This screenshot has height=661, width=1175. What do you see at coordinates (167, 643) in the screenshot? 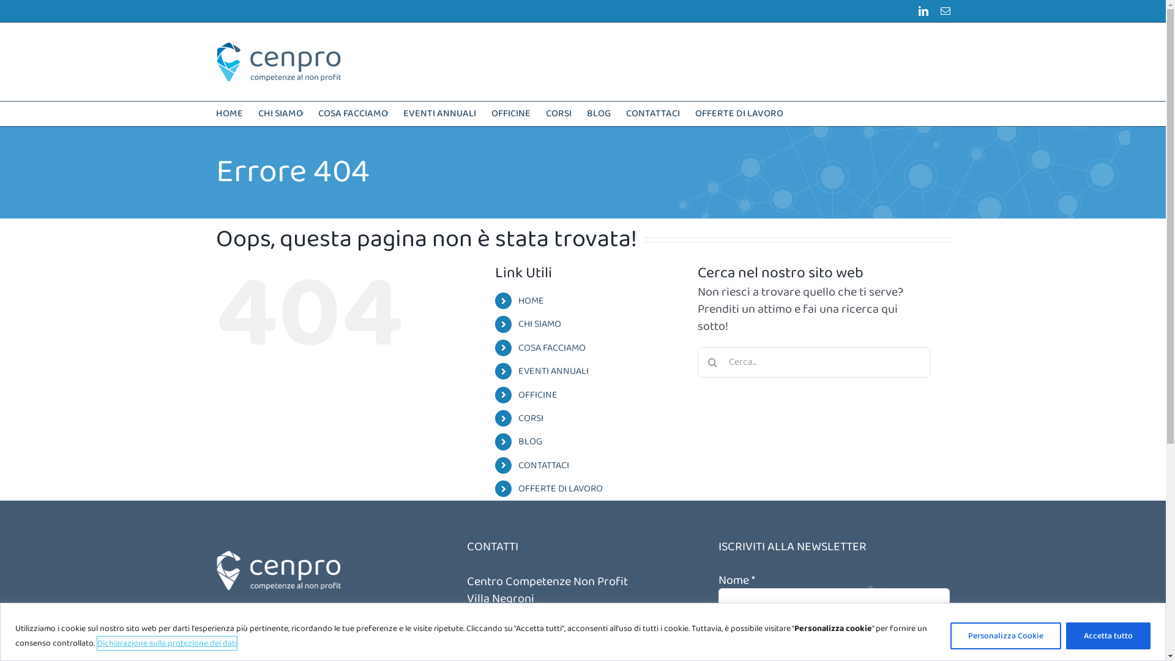
I see `Dichiarazione sulla protezione dei dati` at bounding box center [167, 643].